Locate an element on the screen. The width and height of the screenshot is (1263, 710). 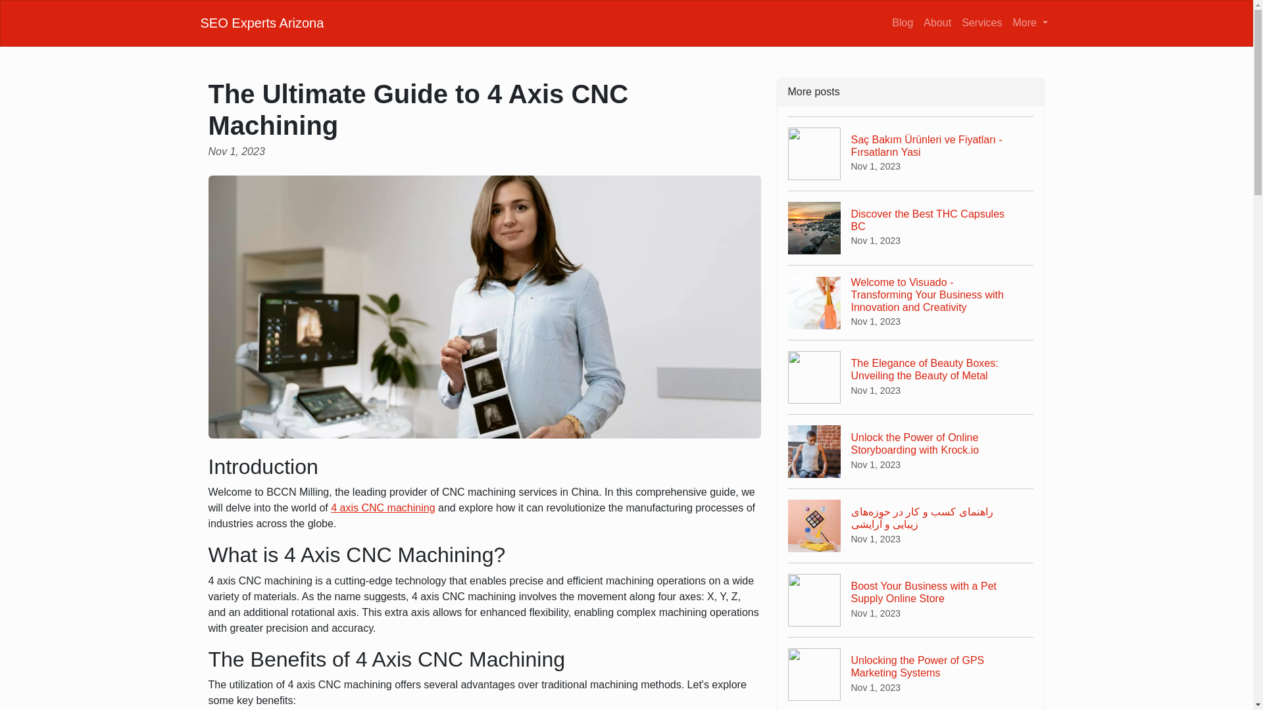
SEO Experts Arizona is located at coordinates (937, 22).